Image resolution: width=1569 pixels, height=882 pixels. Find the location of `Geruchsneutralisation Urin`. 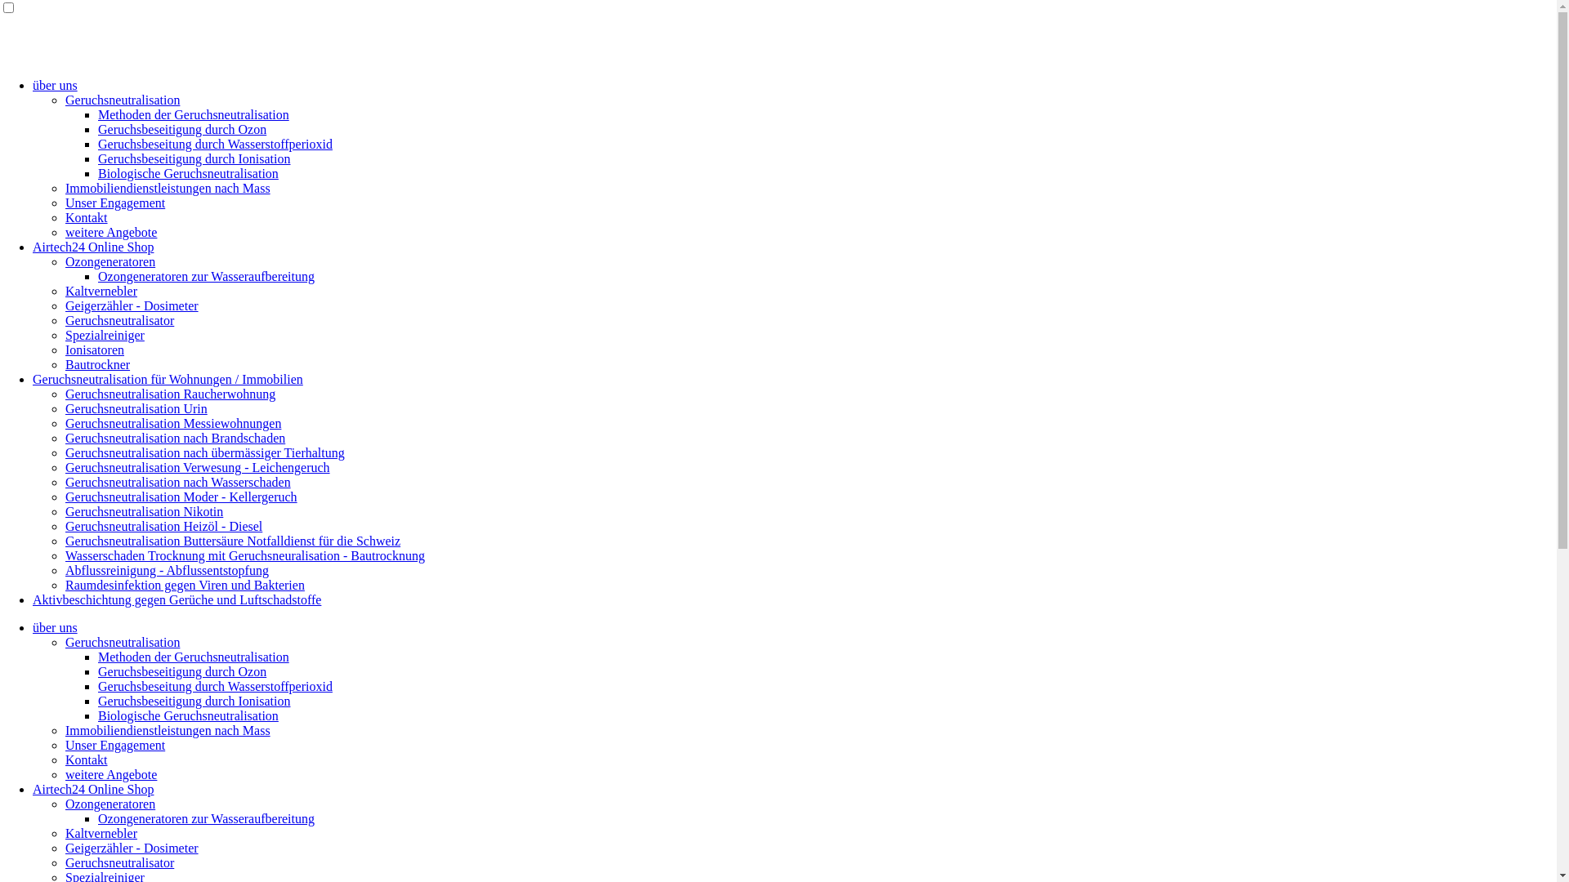

Geruchsneutralisation Urin is located at coordinates (136, 408).